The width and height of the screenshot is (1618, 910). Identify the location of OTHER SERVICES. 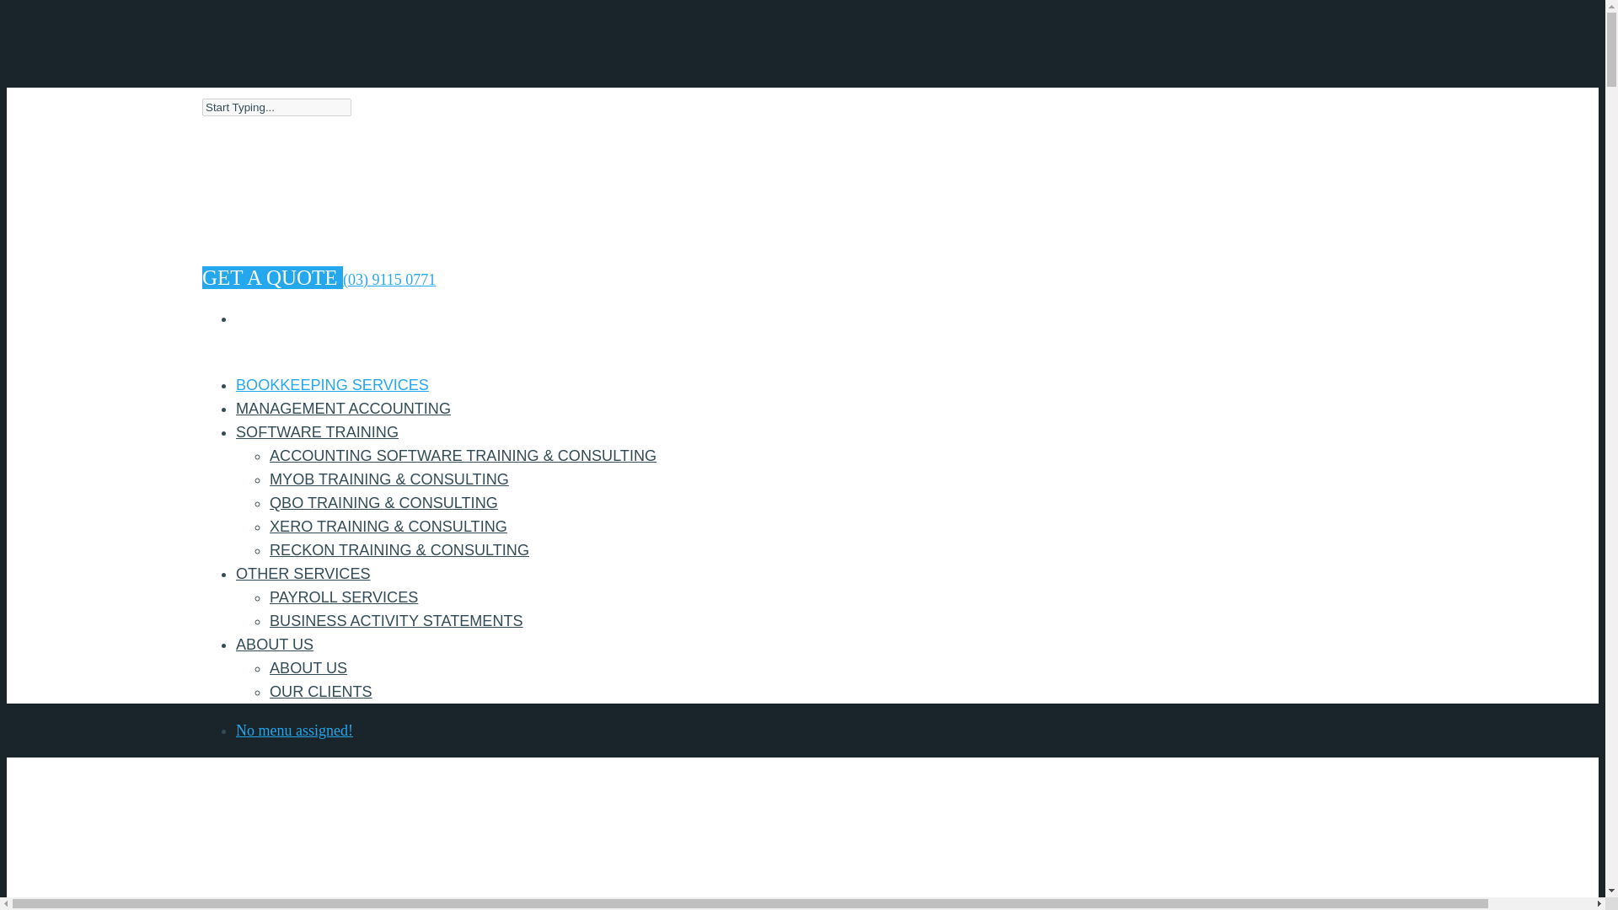
(303, 577).